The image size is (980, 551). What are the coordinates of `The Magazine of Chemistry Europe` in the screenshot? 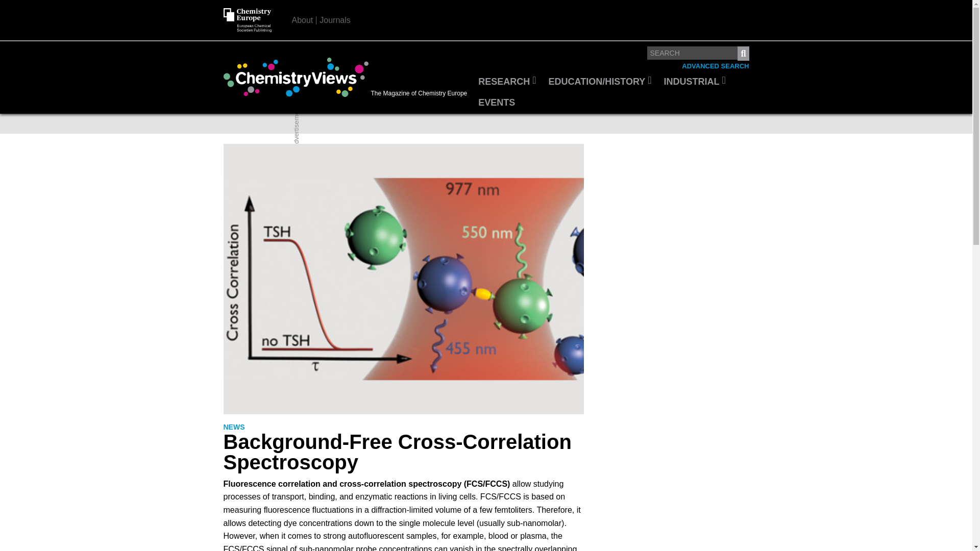 It's located at (348, 78).